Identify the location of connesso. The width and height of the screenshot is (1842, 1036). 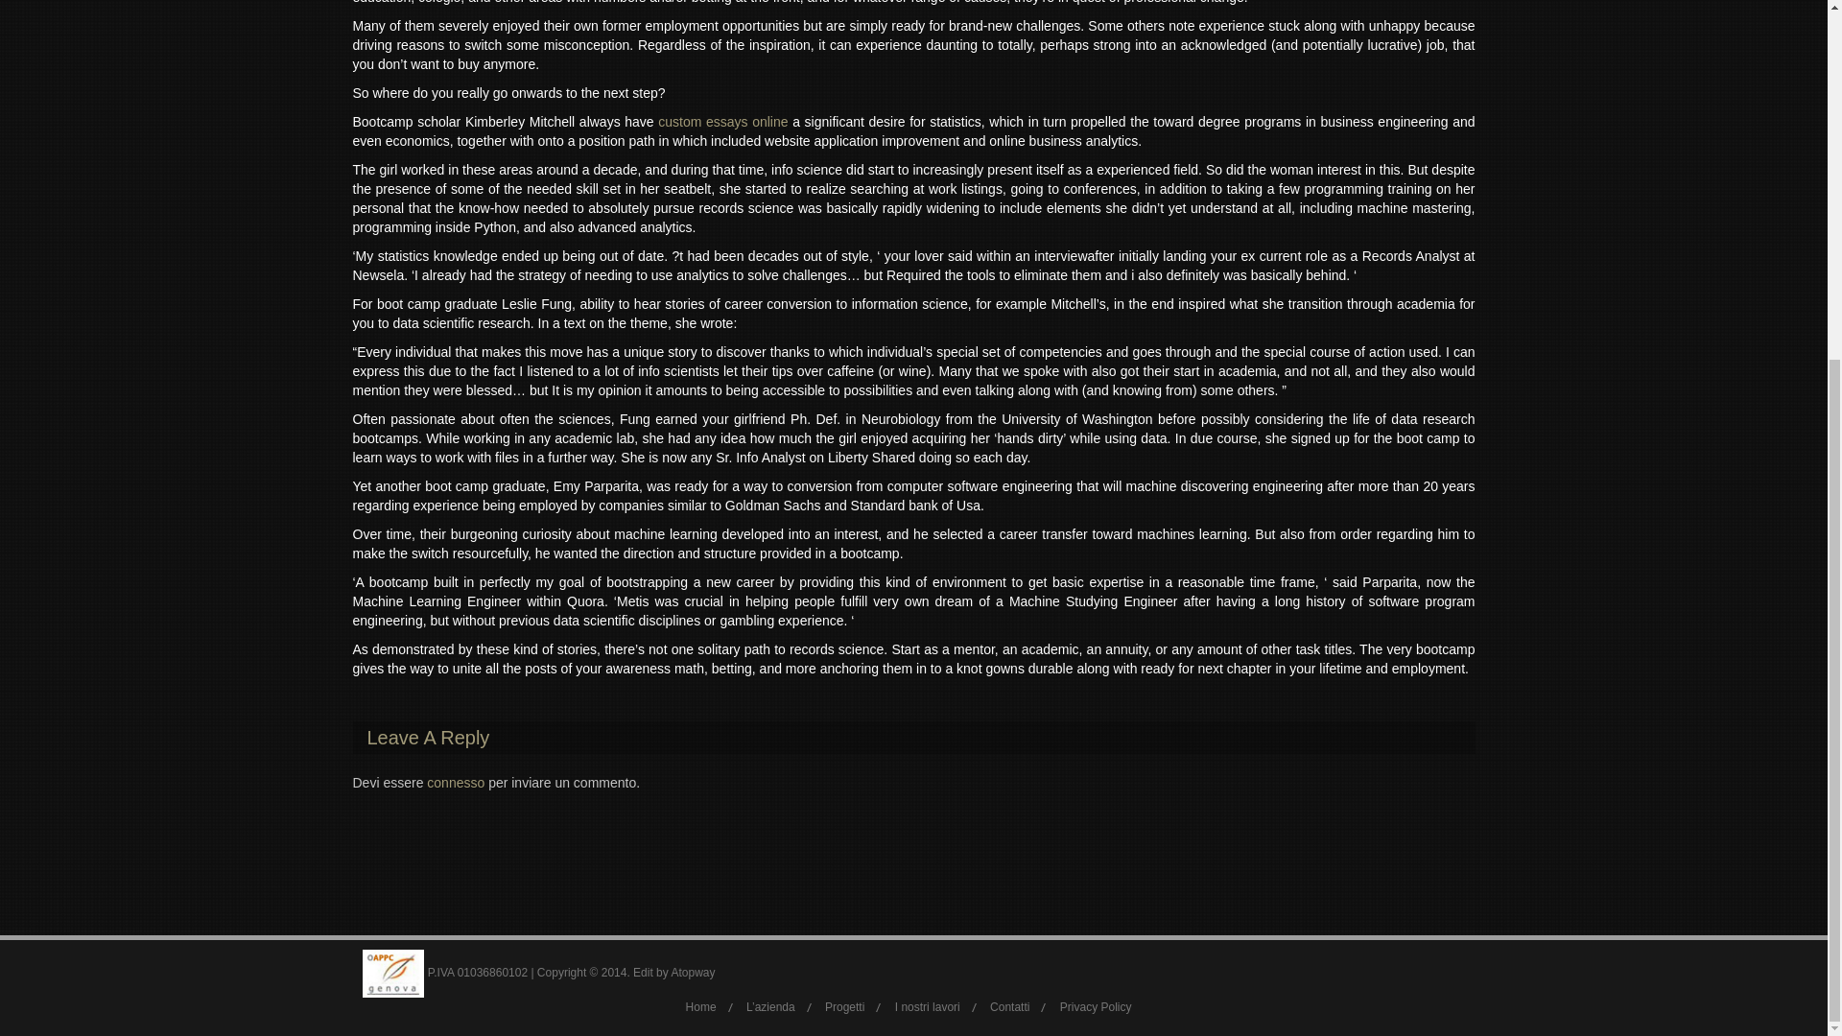
(455, 783).